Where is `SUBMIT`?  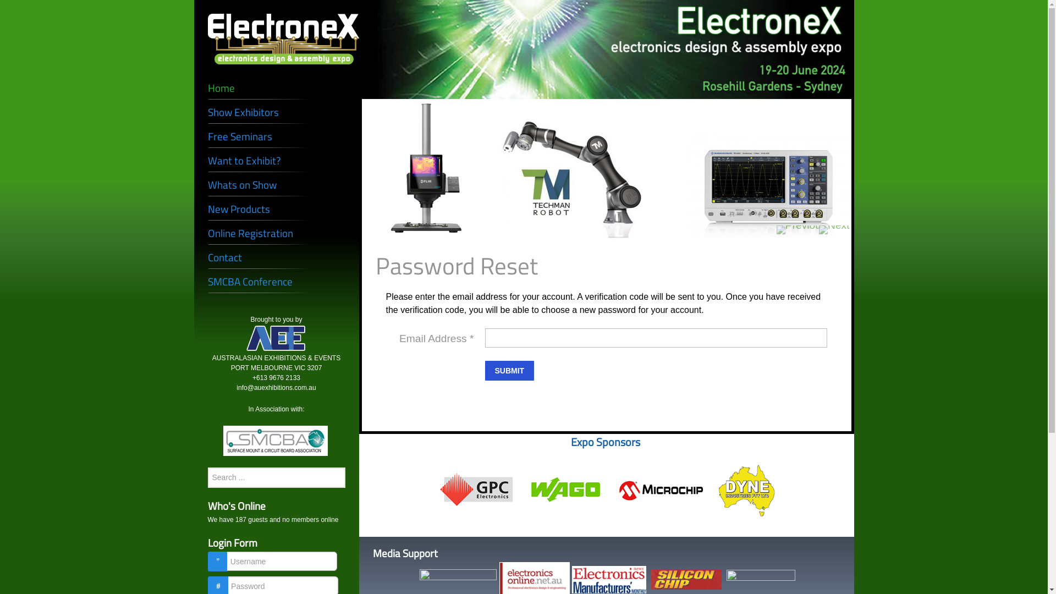
SUBMIT is located at coordinates (510, 371).